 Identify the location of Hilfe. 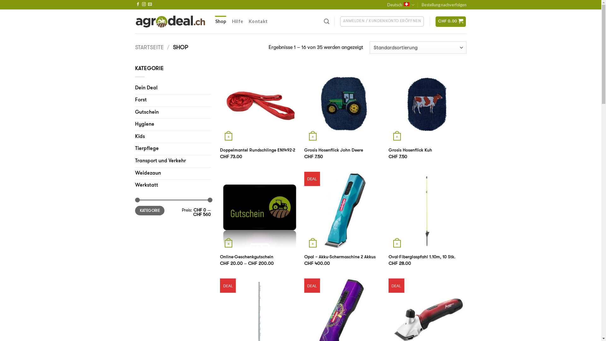
(237, 21).